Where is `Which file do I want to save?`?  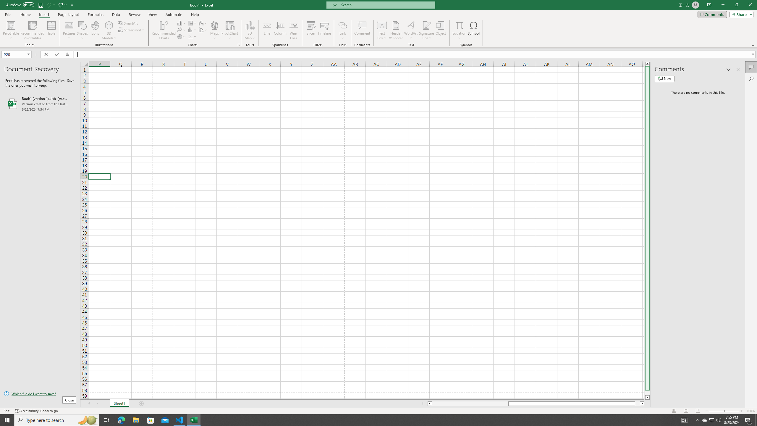
Which file do I want to save? is located at coordinates (40, 394).